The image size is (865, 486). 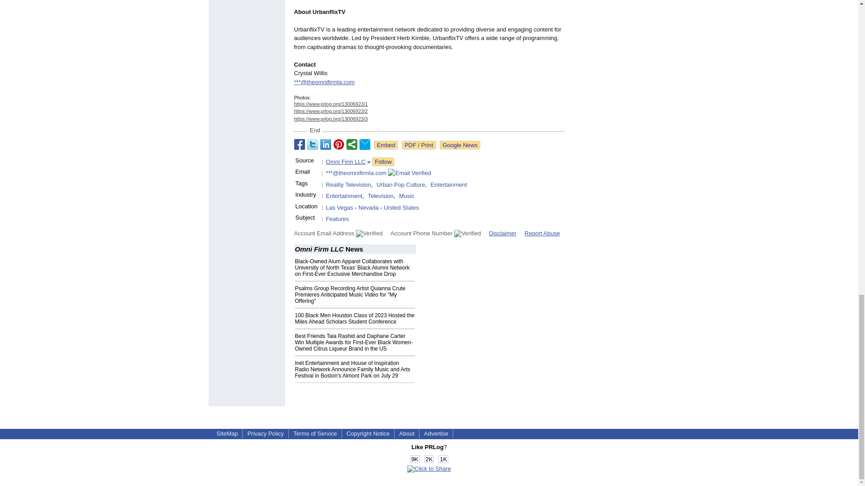 I want to click on Email to a Friend, so click(x=365, y=144).